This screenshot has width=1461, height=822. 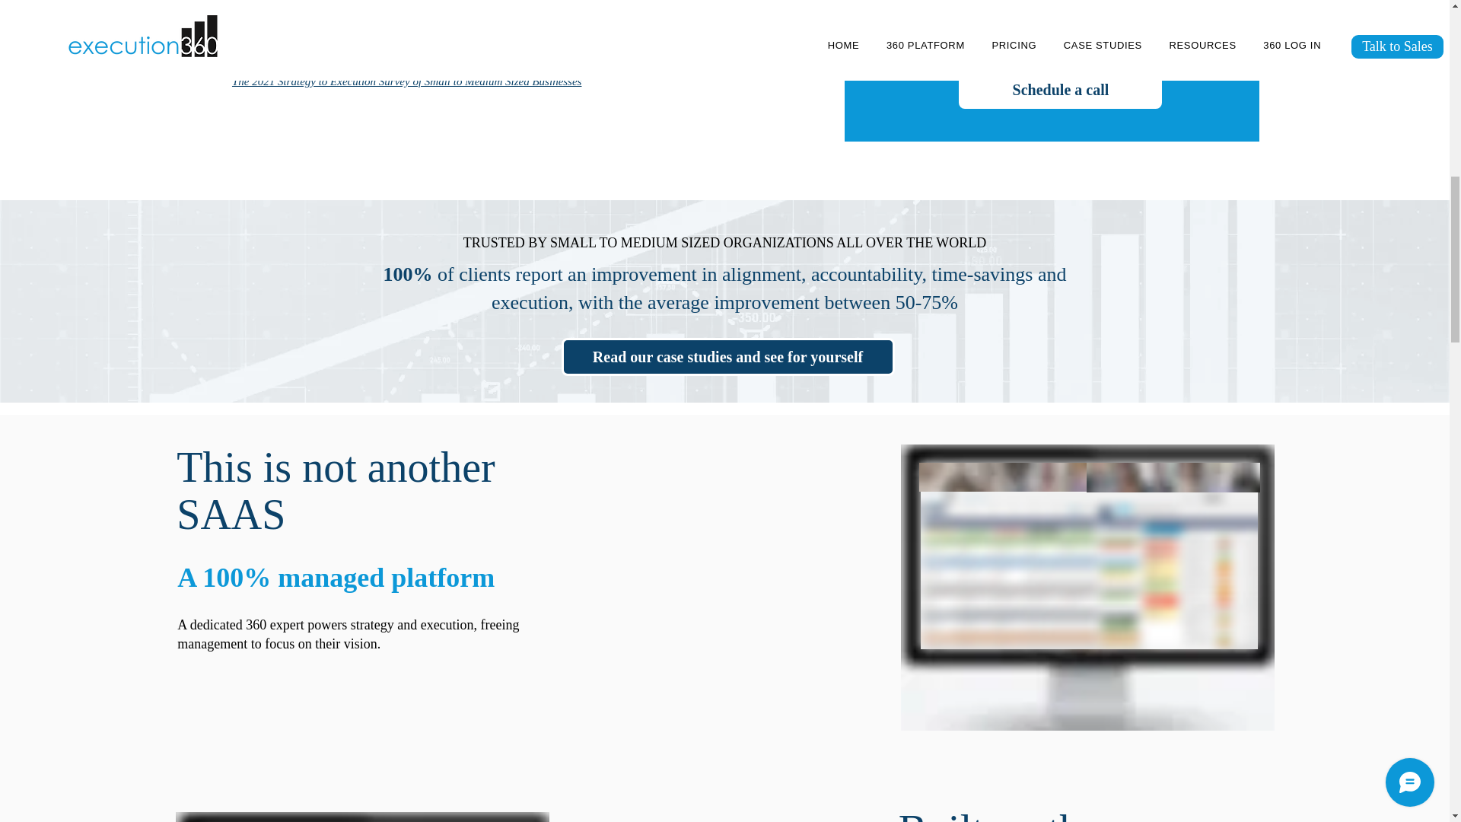 I want to click on Read our case studies and see for yourself, so click(x=727, y=356).